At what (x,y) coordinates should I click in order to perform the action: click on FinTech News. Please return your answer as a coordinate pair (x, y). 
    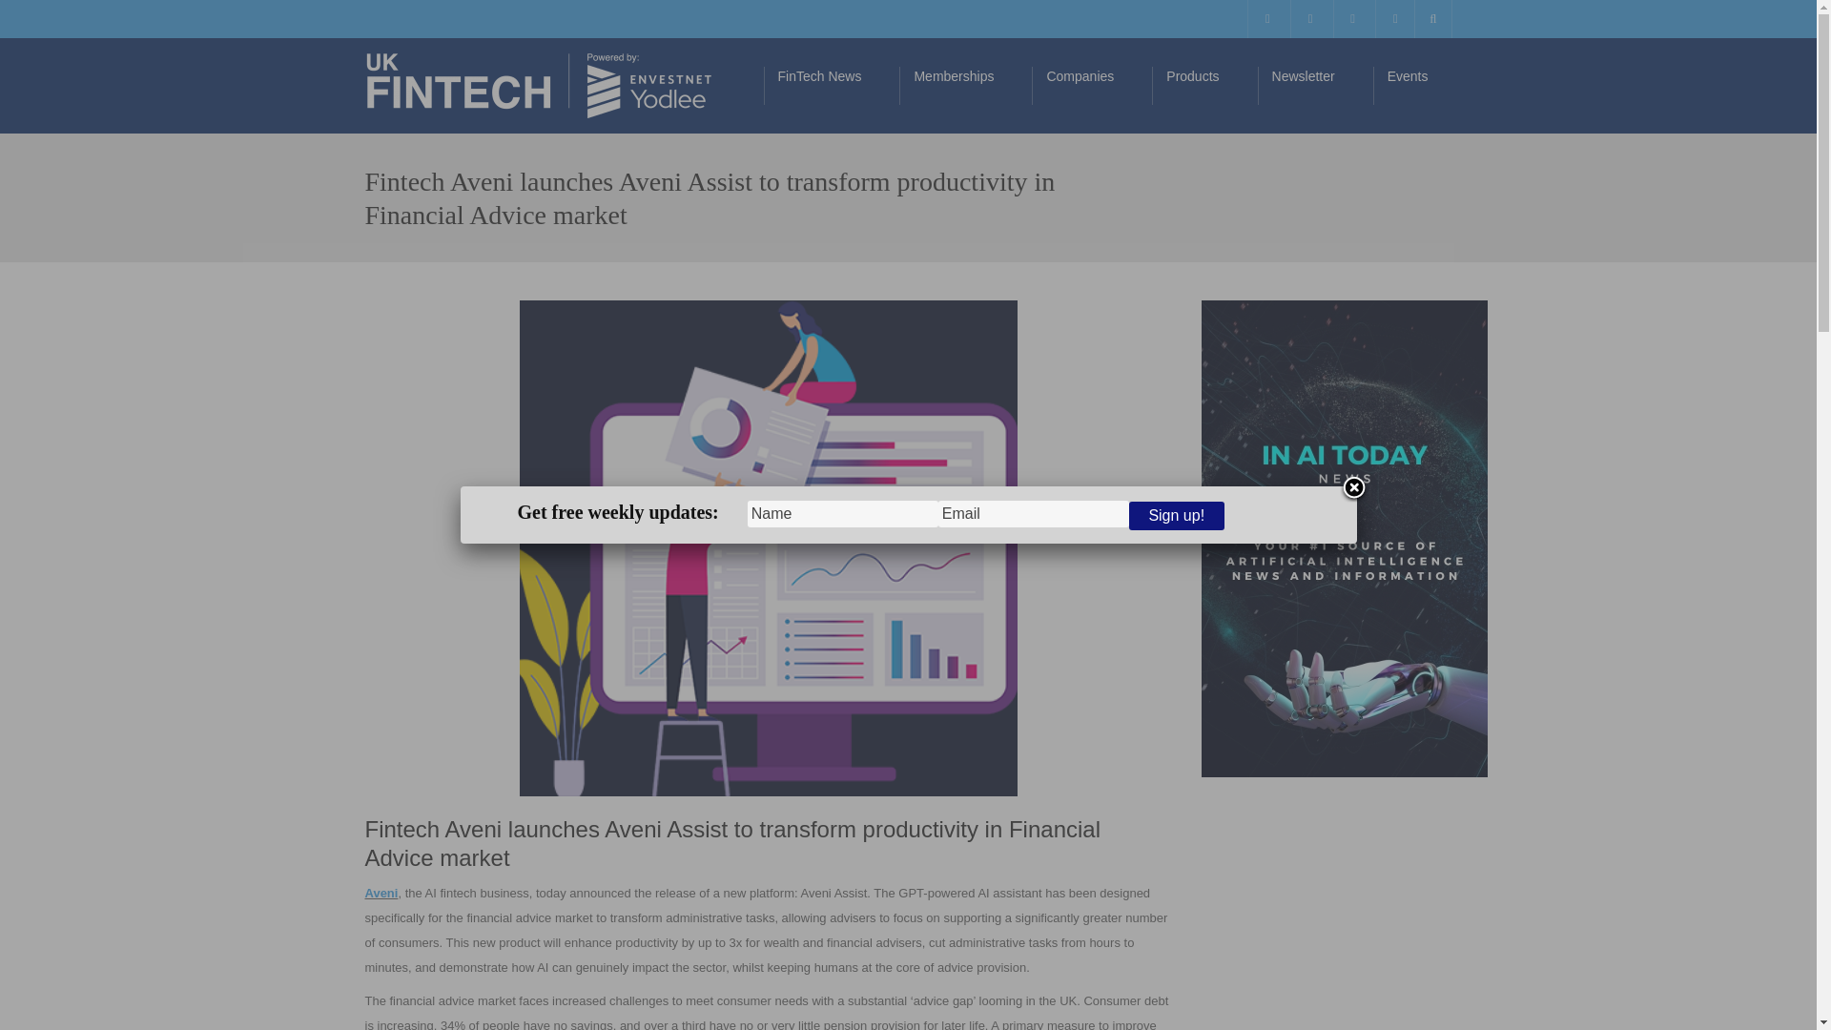
    Looking at the image, I should click on (832, 86).